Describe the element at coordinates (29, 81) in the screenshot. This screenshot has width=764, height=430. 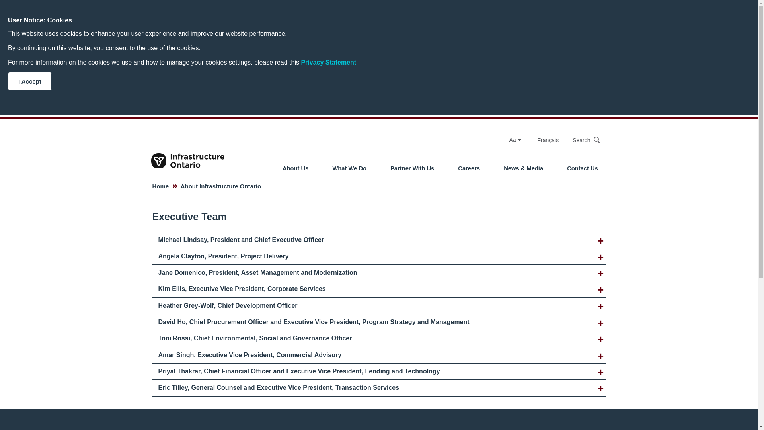
I see `I Accept` at that location.